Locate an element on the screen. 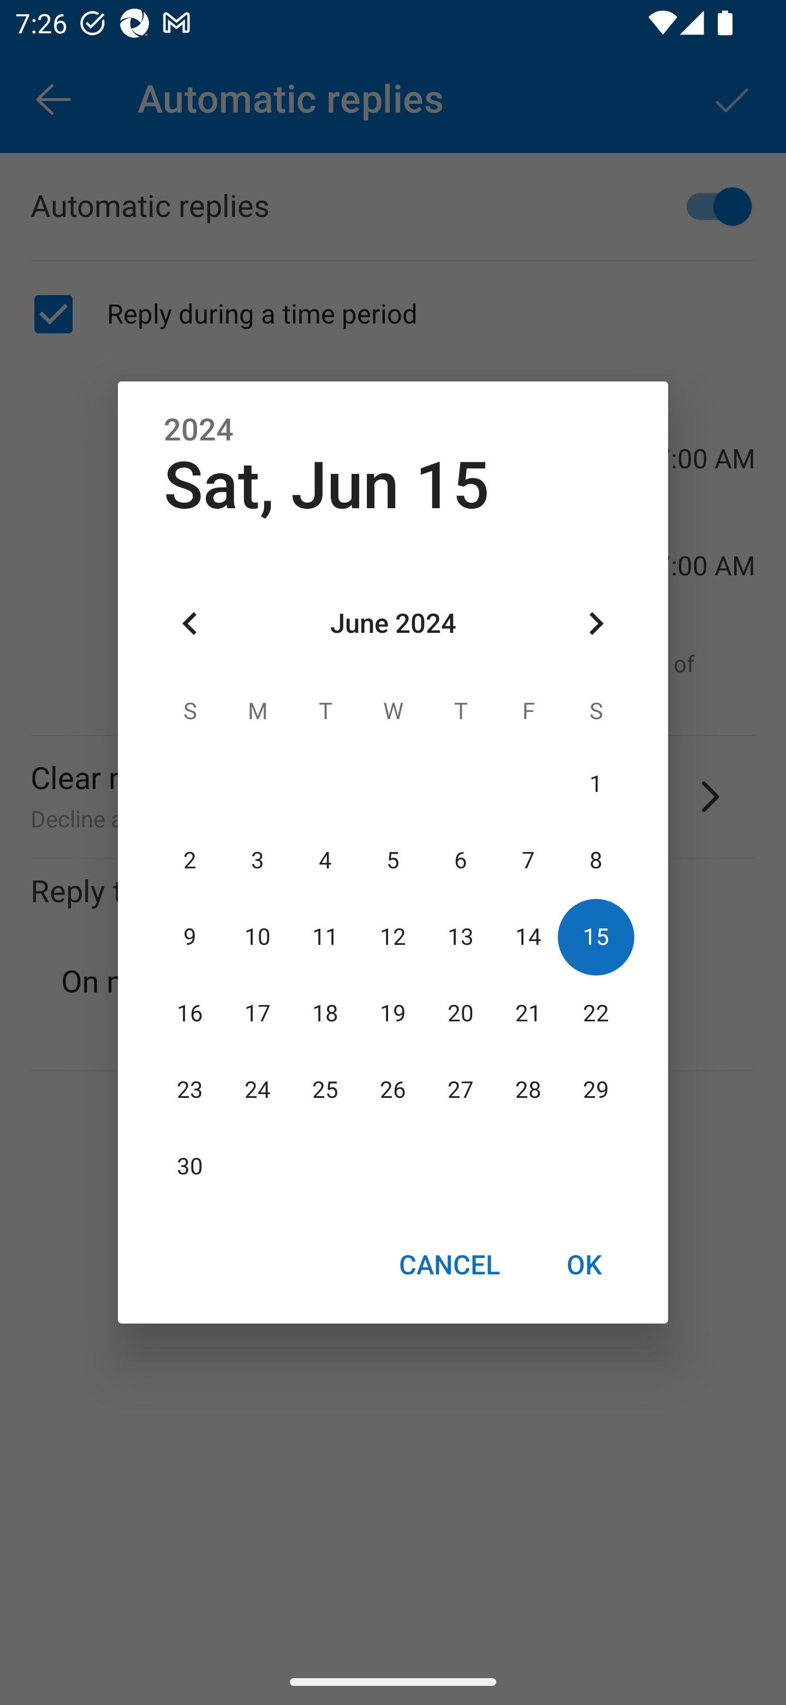 The height and width of the screenshot is (1705, 786). 30 30 June 2024 is located at coordinates (190, 1167).